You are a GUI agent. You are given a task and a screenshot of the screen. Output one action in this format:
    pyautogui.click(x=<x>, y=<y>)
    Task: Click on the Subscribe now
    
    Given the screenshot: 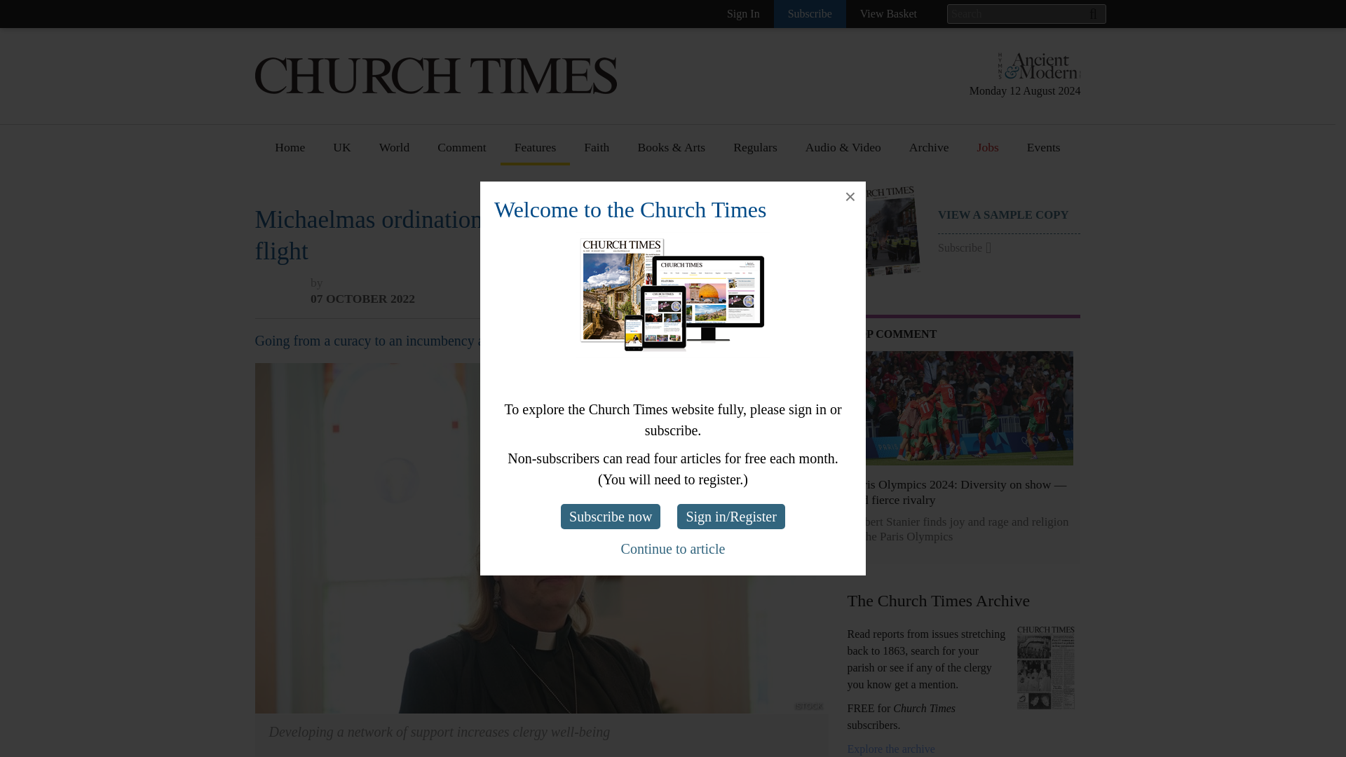 What is the action you would take?
    pyautogui.click(x=611, y=516)
    